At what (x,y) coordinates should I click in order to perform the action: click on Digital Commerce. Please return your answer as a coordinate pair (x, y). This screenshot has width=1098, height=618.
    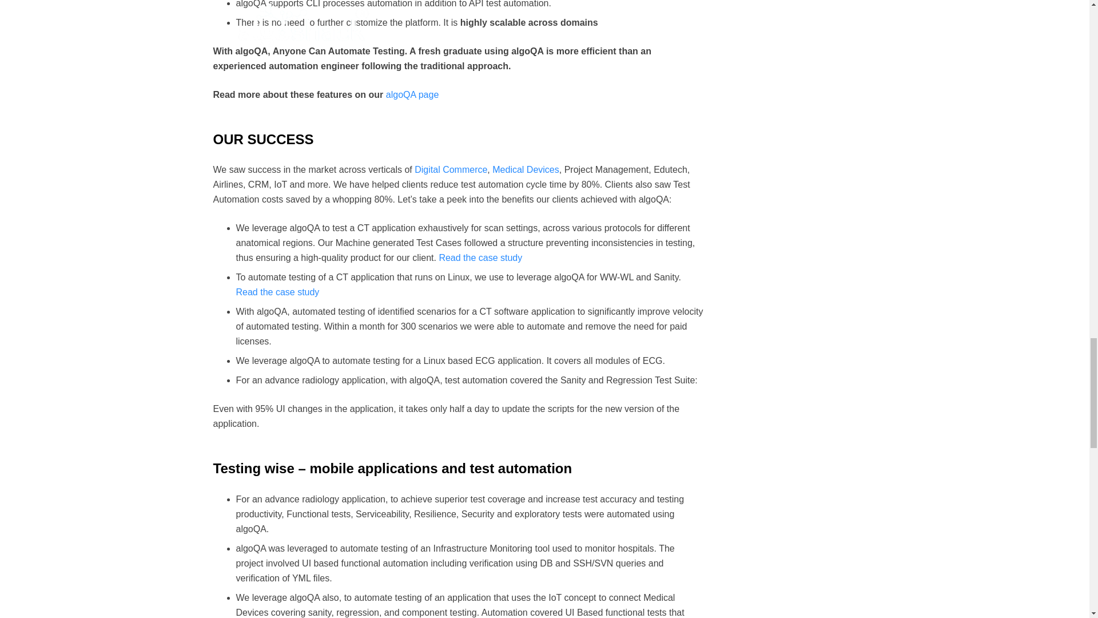
    Looking at the image, I should click on (451, 169).